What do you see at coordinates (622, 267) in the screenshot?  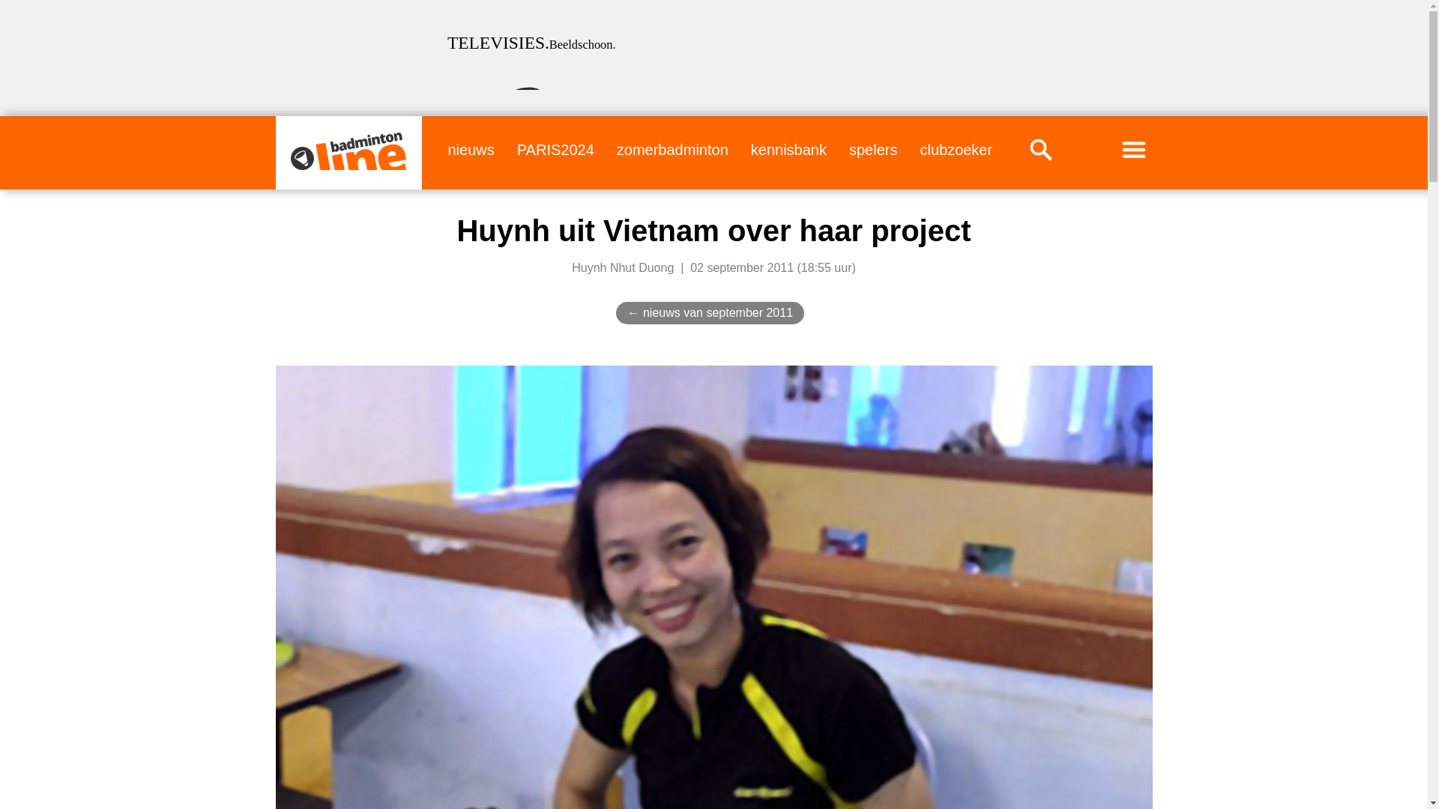 I see `Huynh Nhut Duong` at bounding box center [622, 267].